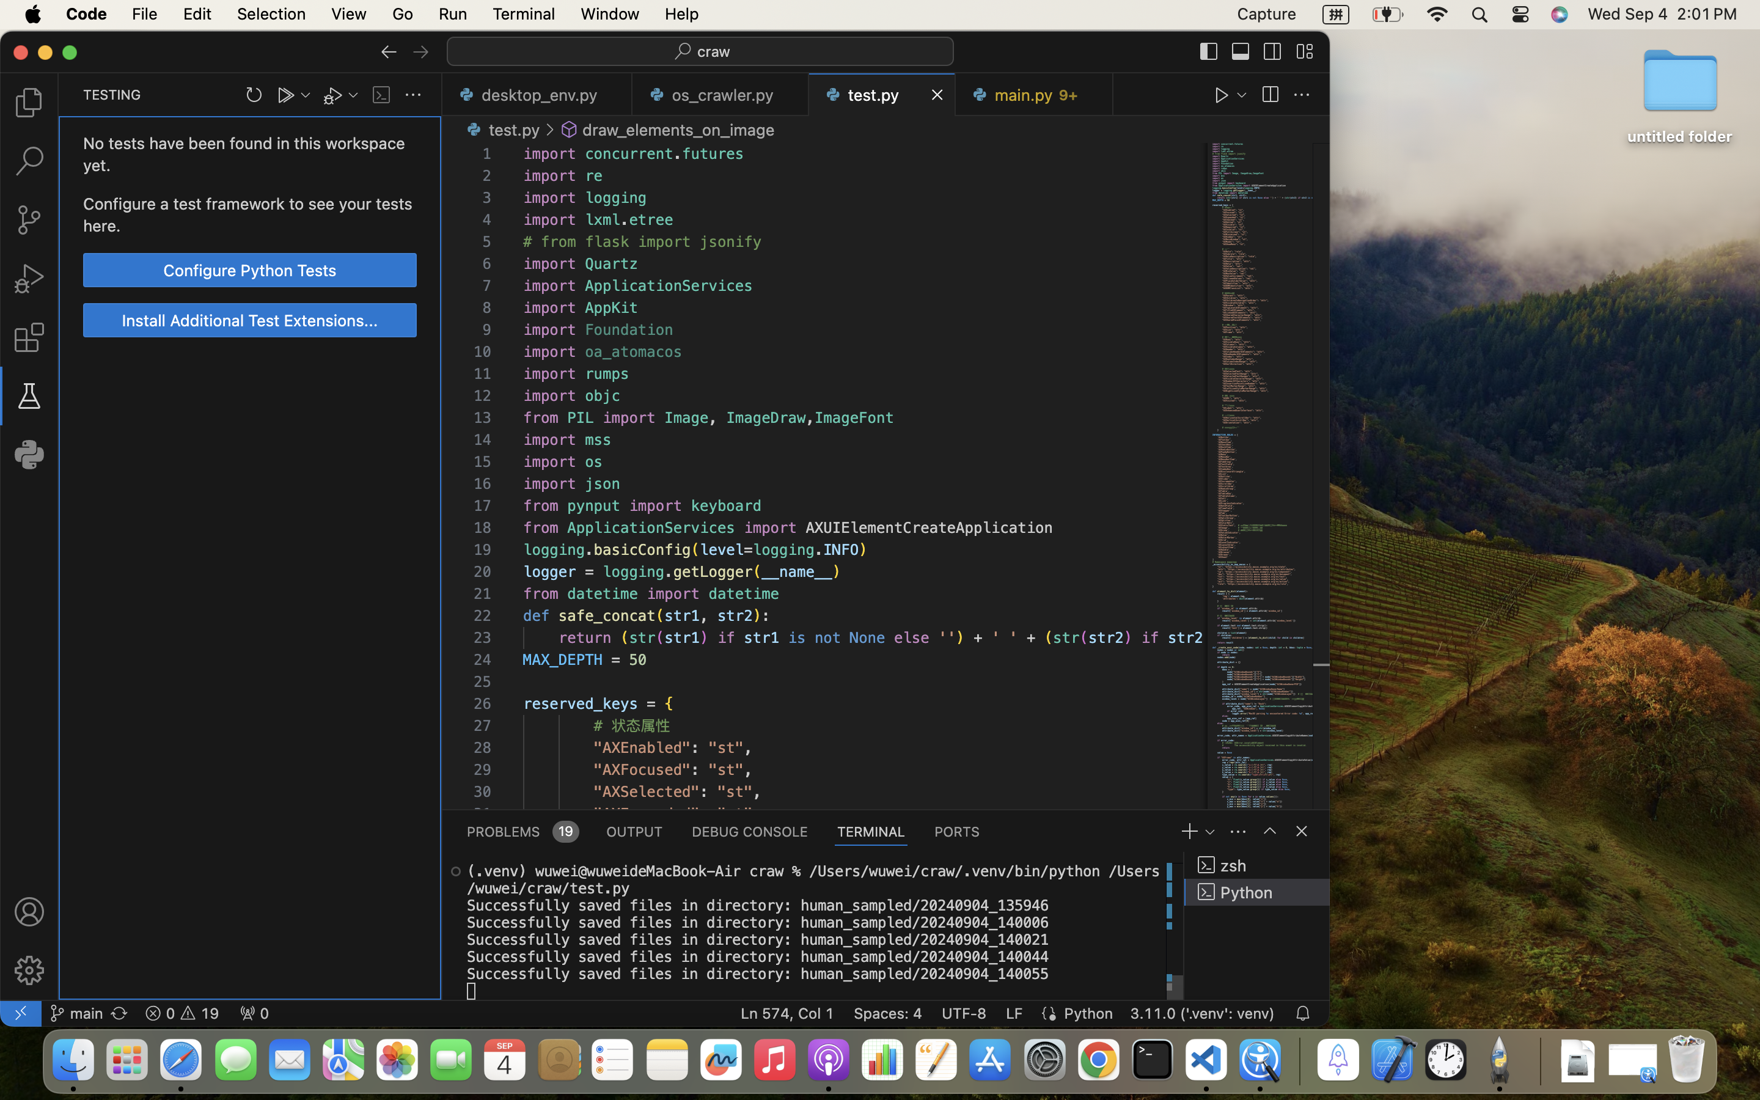 The width and height of the screenshot is (1760, 1100). Describe the element at coordinates (76, 1013) in the screenshot. I see `main ` at that location.